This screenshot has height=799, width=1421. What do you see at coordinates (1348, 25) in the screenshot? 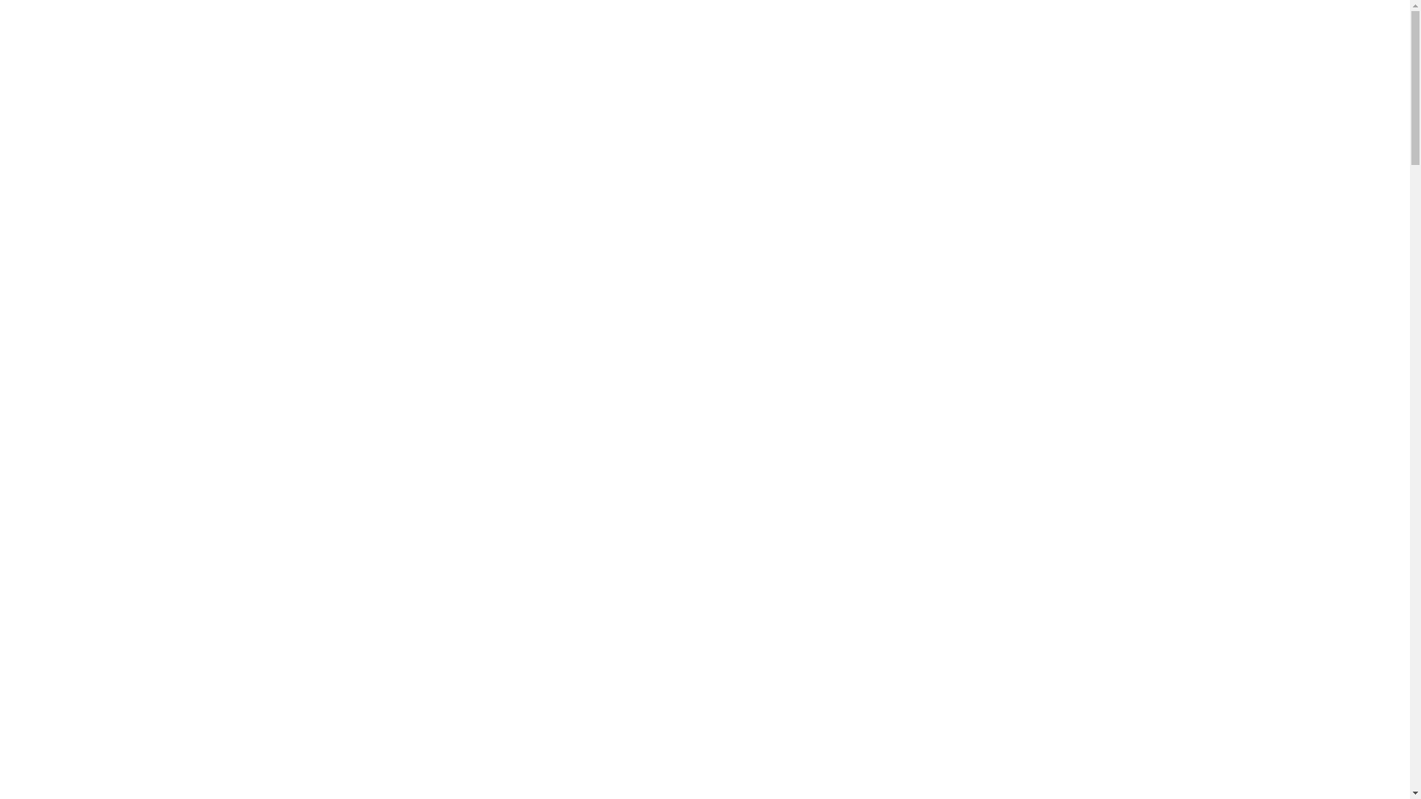
I see `Alerte E-mail` at bounding box center [1348, 25].